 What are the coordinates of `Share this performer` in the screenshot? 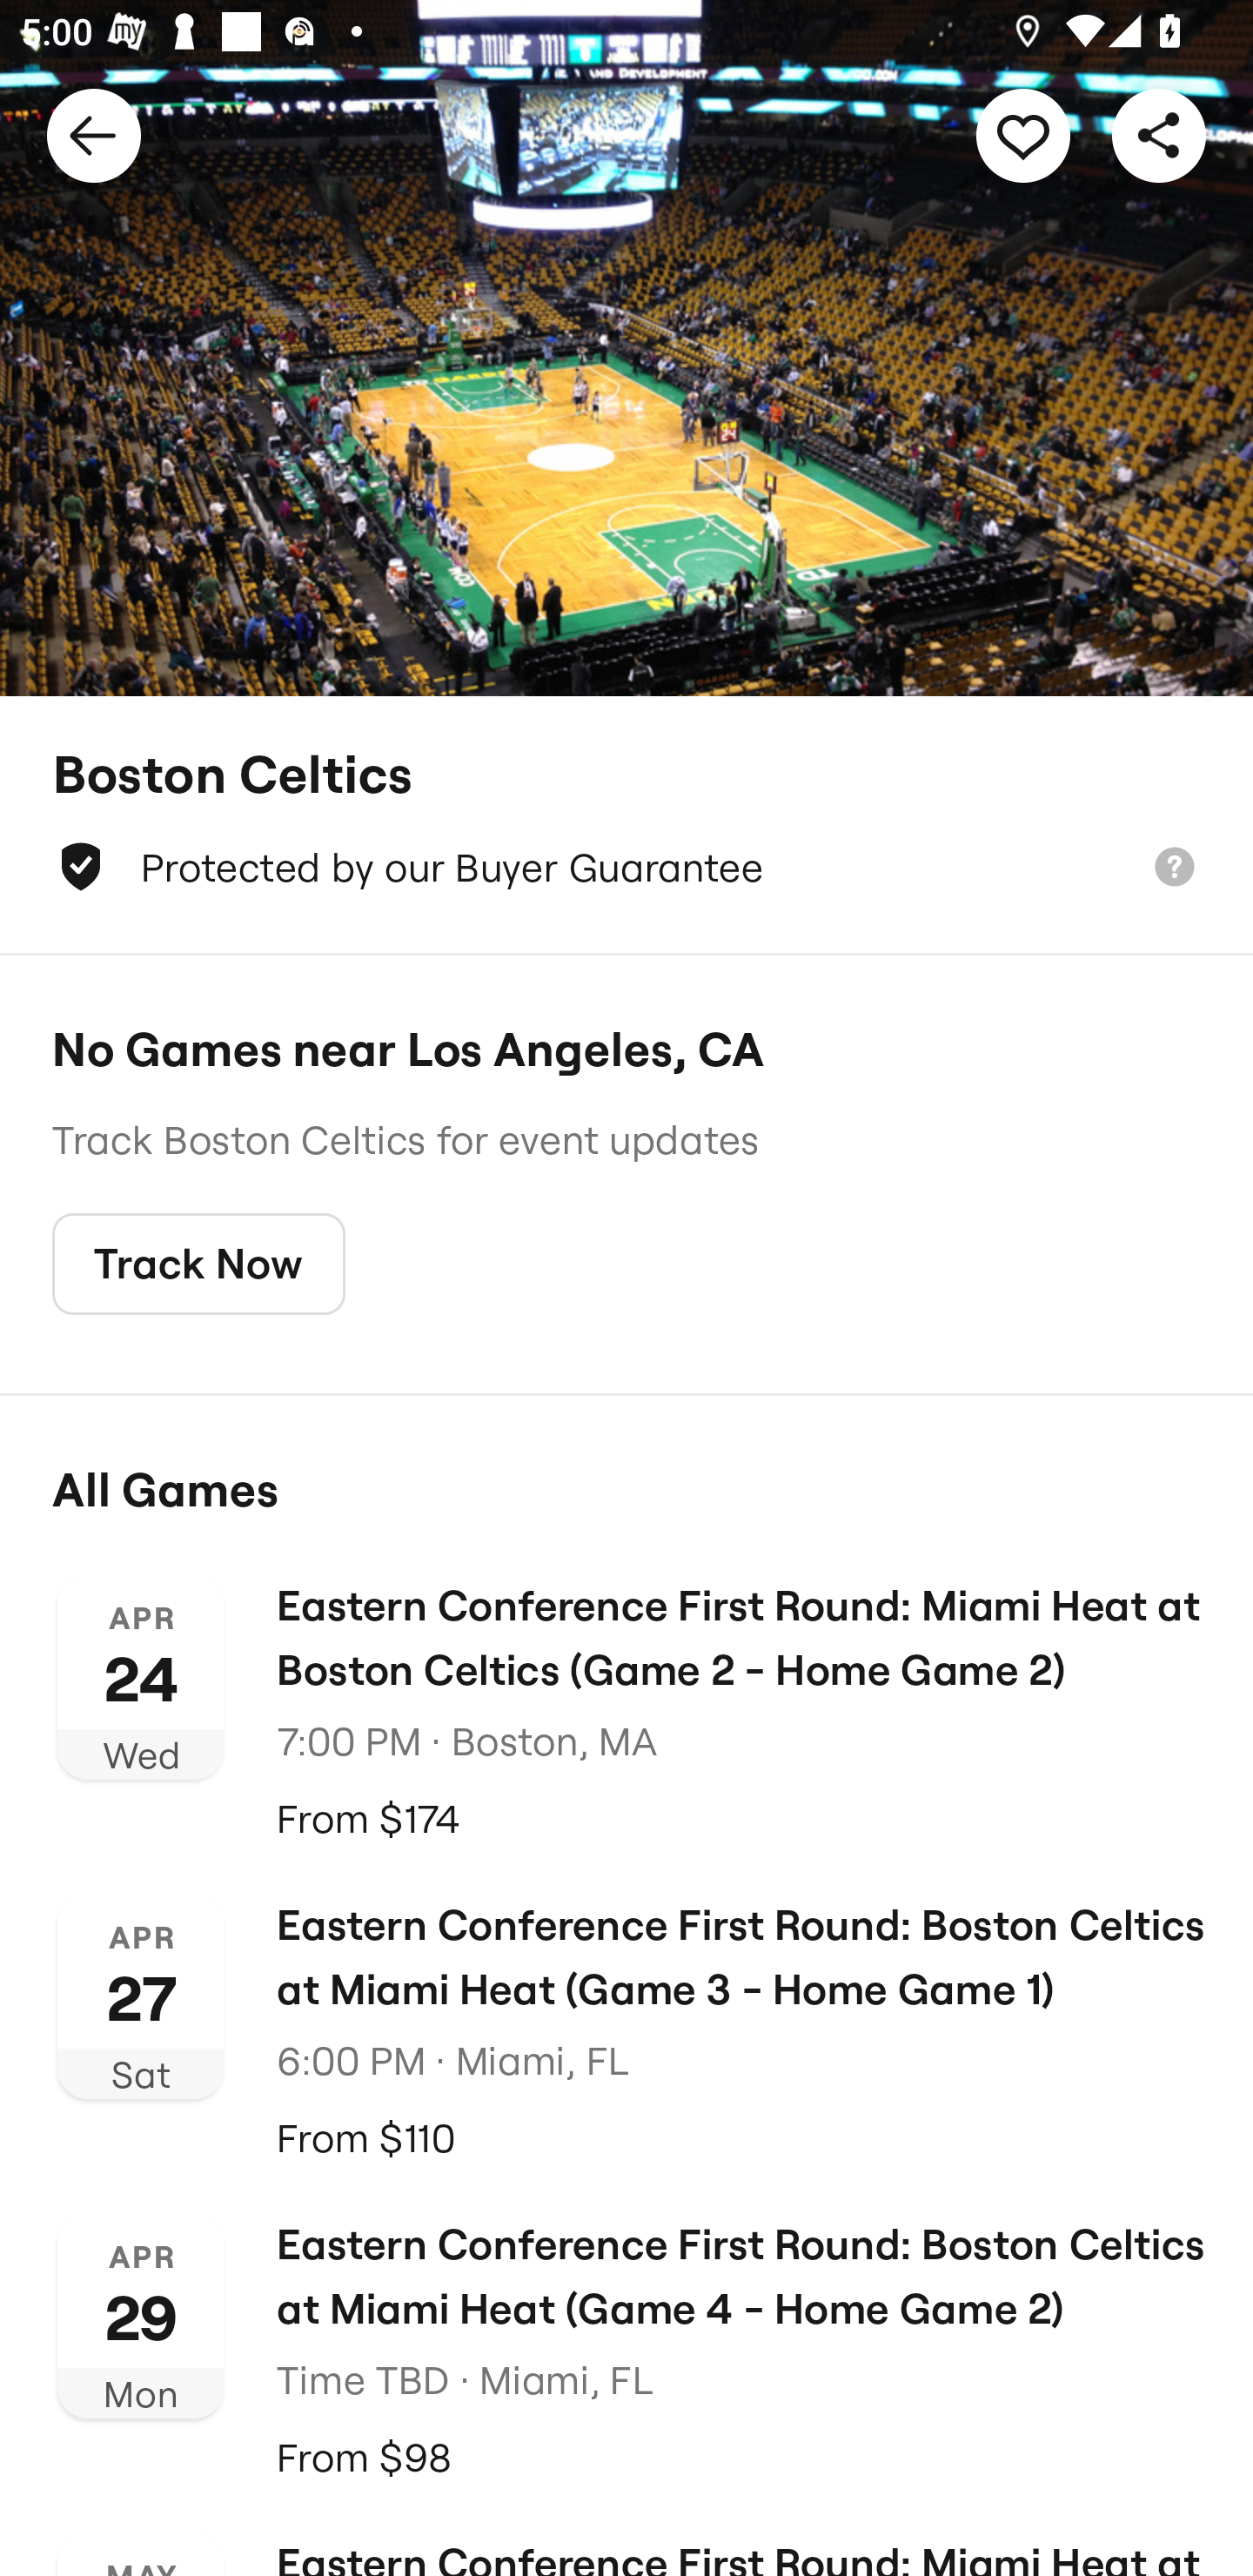 It's located at (1159, 134).